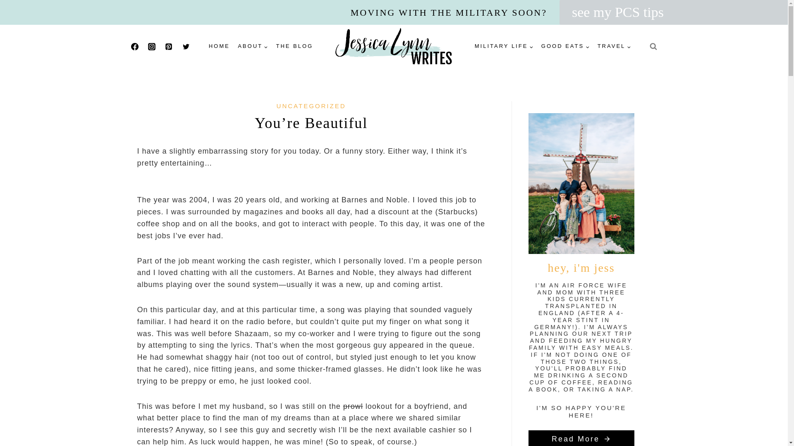 The image size is (794, 446). Describe the element at coordinates (294, 46) in the screenshot. I see `THE BLOG` at that location.